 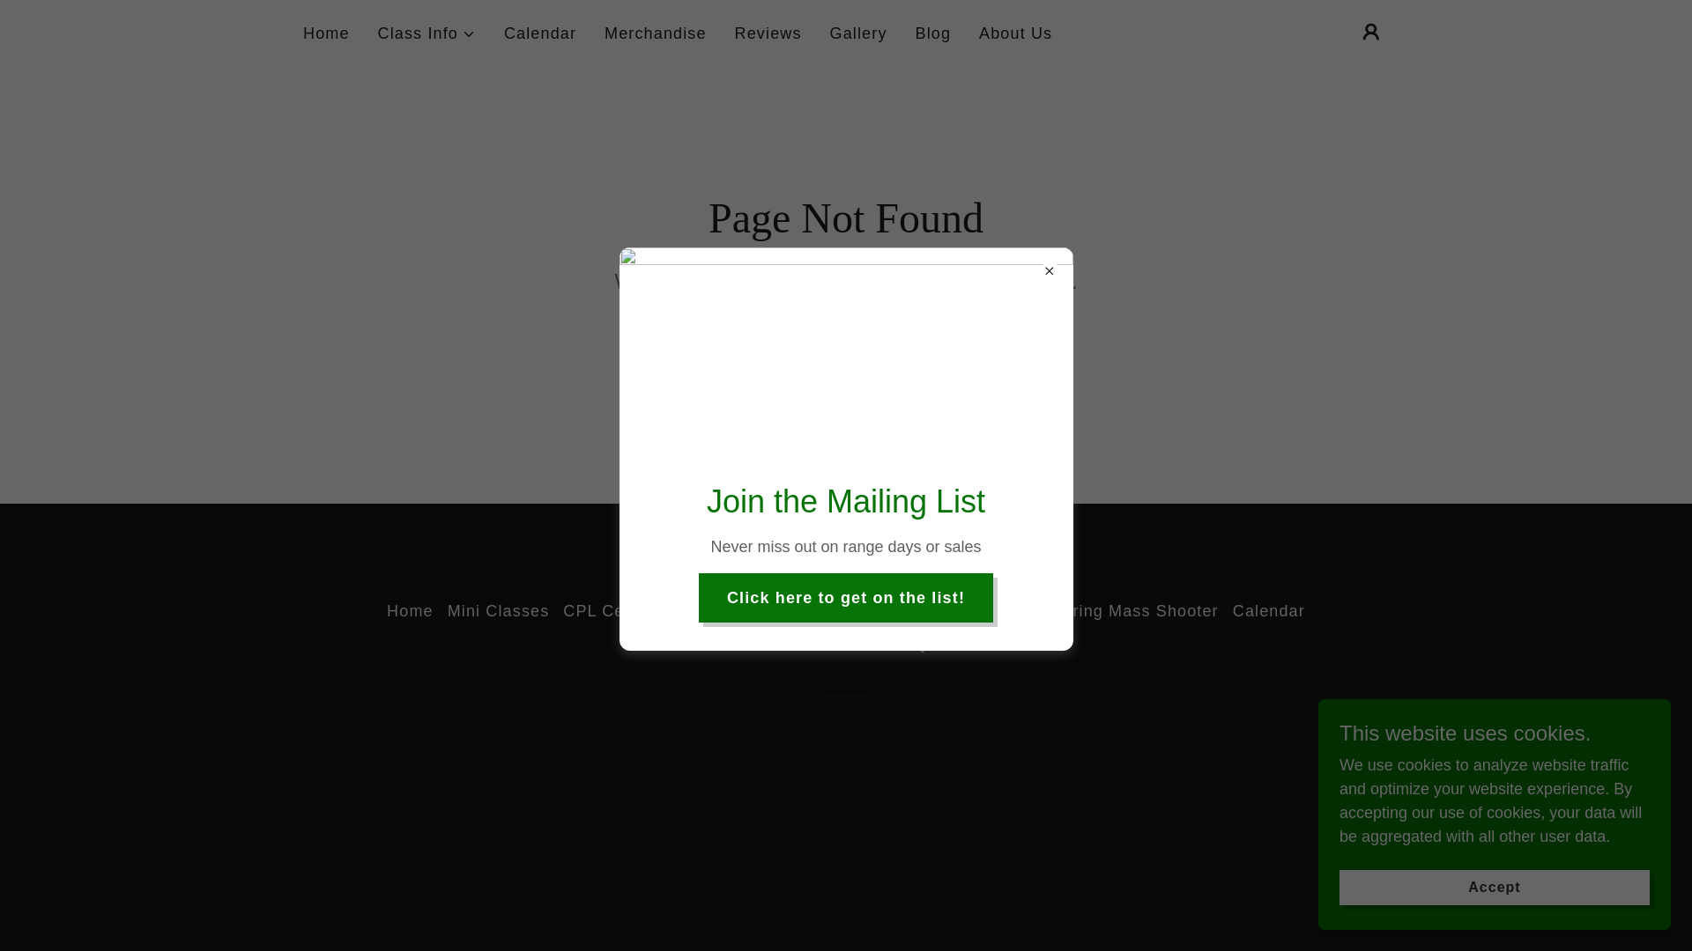 What do you see at coordinates (1015, 33) in the screenshot?
I see `About Us` at bounding box center [1015, 33].